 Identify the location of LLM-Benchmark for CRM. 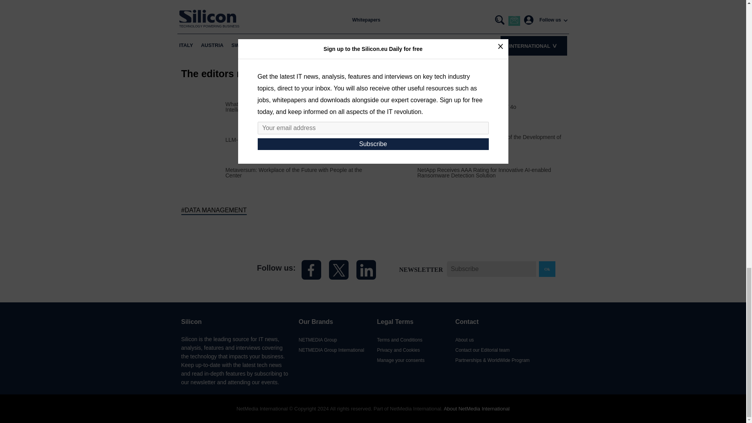
(257, 139).